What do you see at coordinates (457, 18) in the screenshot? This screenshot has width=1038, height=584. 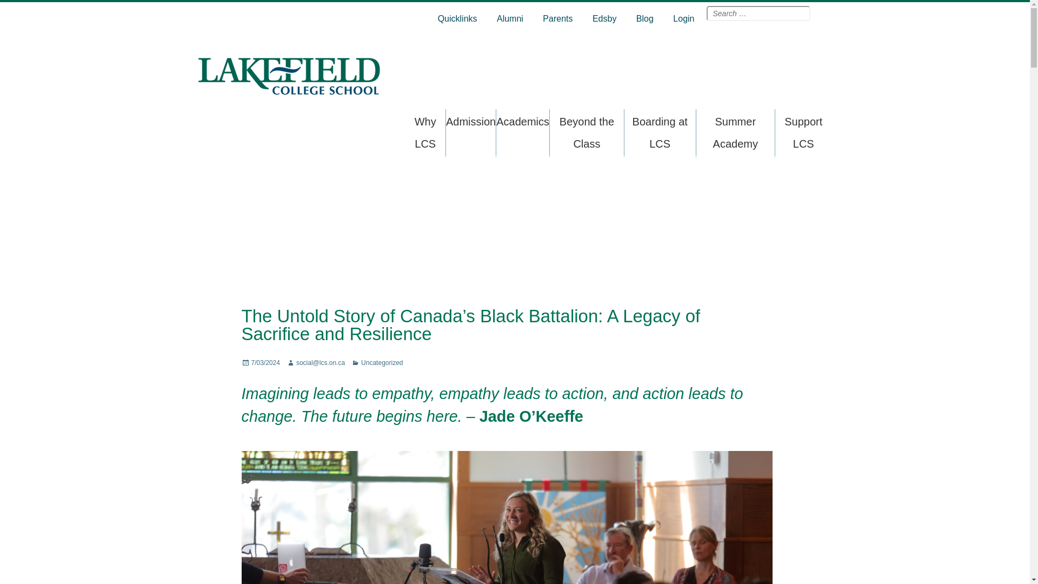 I see `Quicklinks` at bounding box center [457, 18].